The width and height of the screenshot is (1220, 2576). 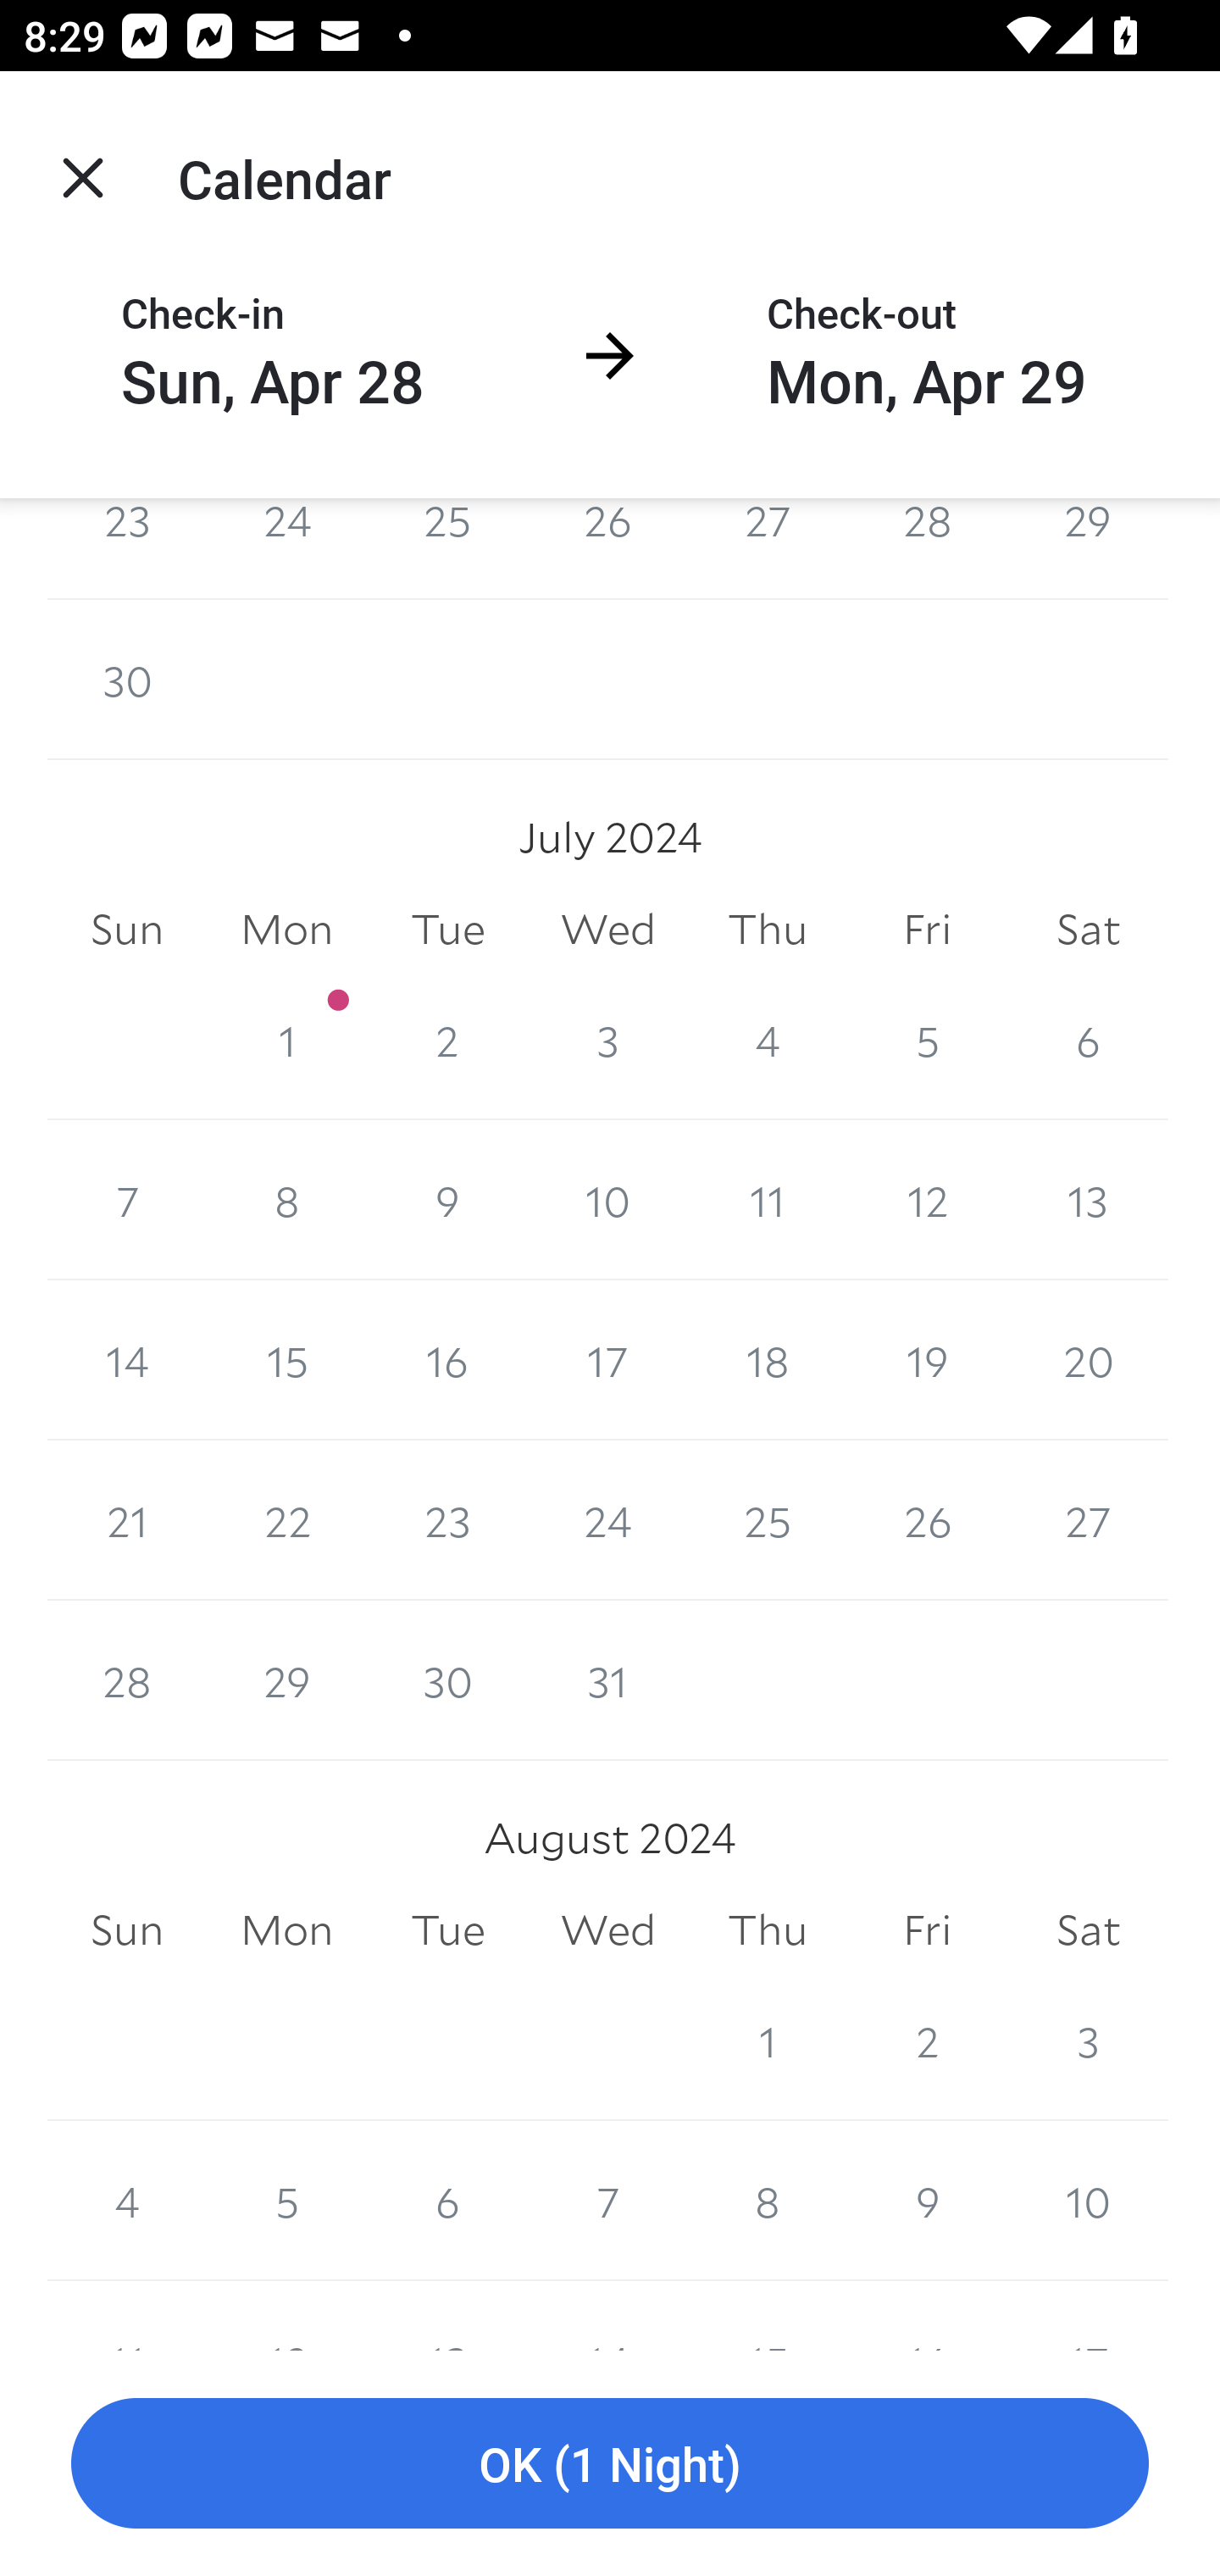 What do you see at coordinates (608, 1680) in the screenshot?
I see `31 31 July 2024` at bounding box center [608, 1680].